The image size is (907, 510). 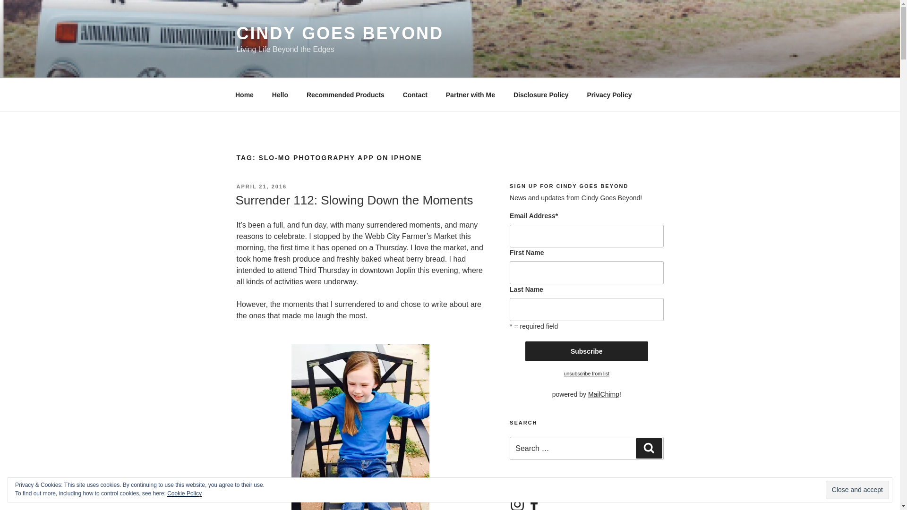 I want to click on Instagram, so click(x=517, y=503).